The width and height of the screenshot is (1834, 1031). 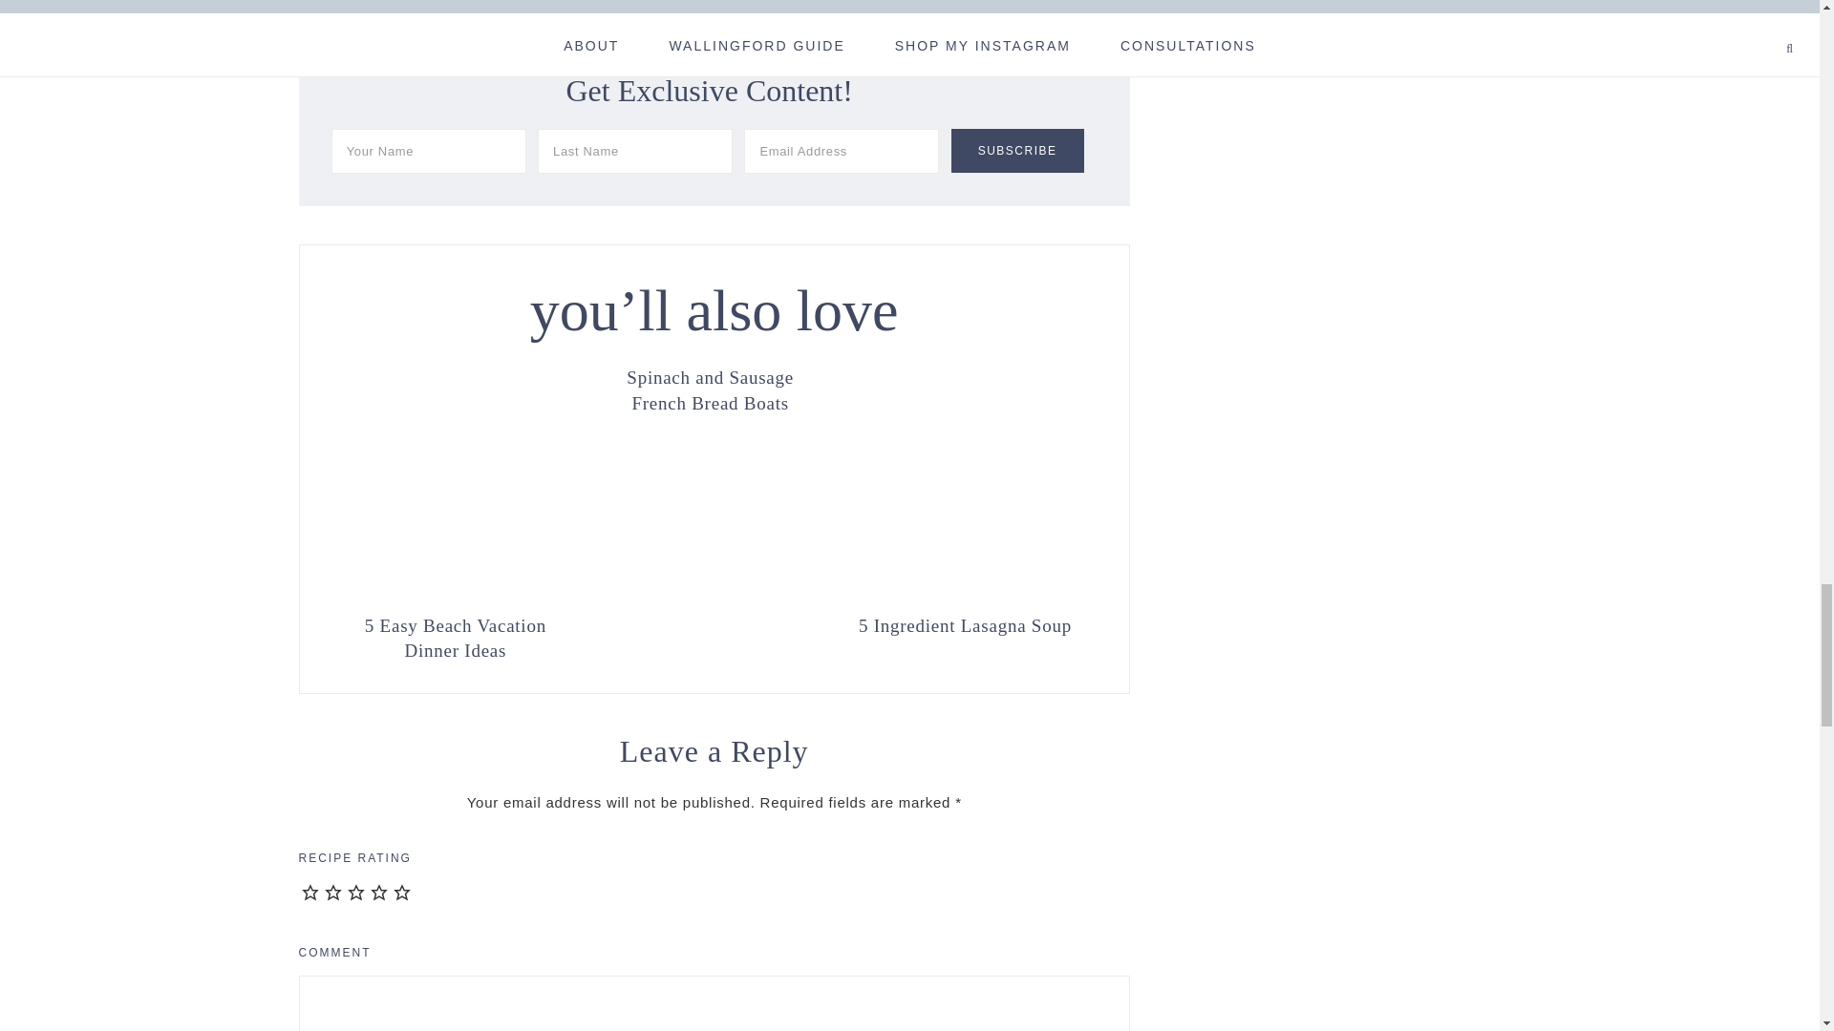 I want to click on Permanent Link to Spinach and Sausage French Bread Boats, so click(x=711, y=389).